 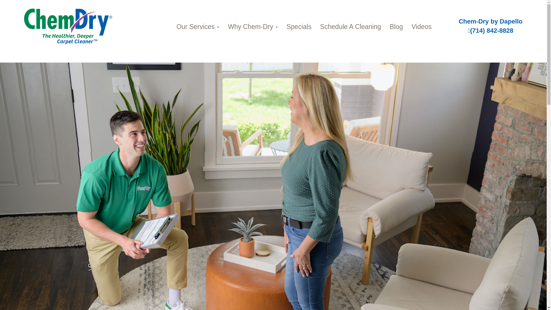 I want to click on Schedule A Cleaning, so click(x=350, y=26).